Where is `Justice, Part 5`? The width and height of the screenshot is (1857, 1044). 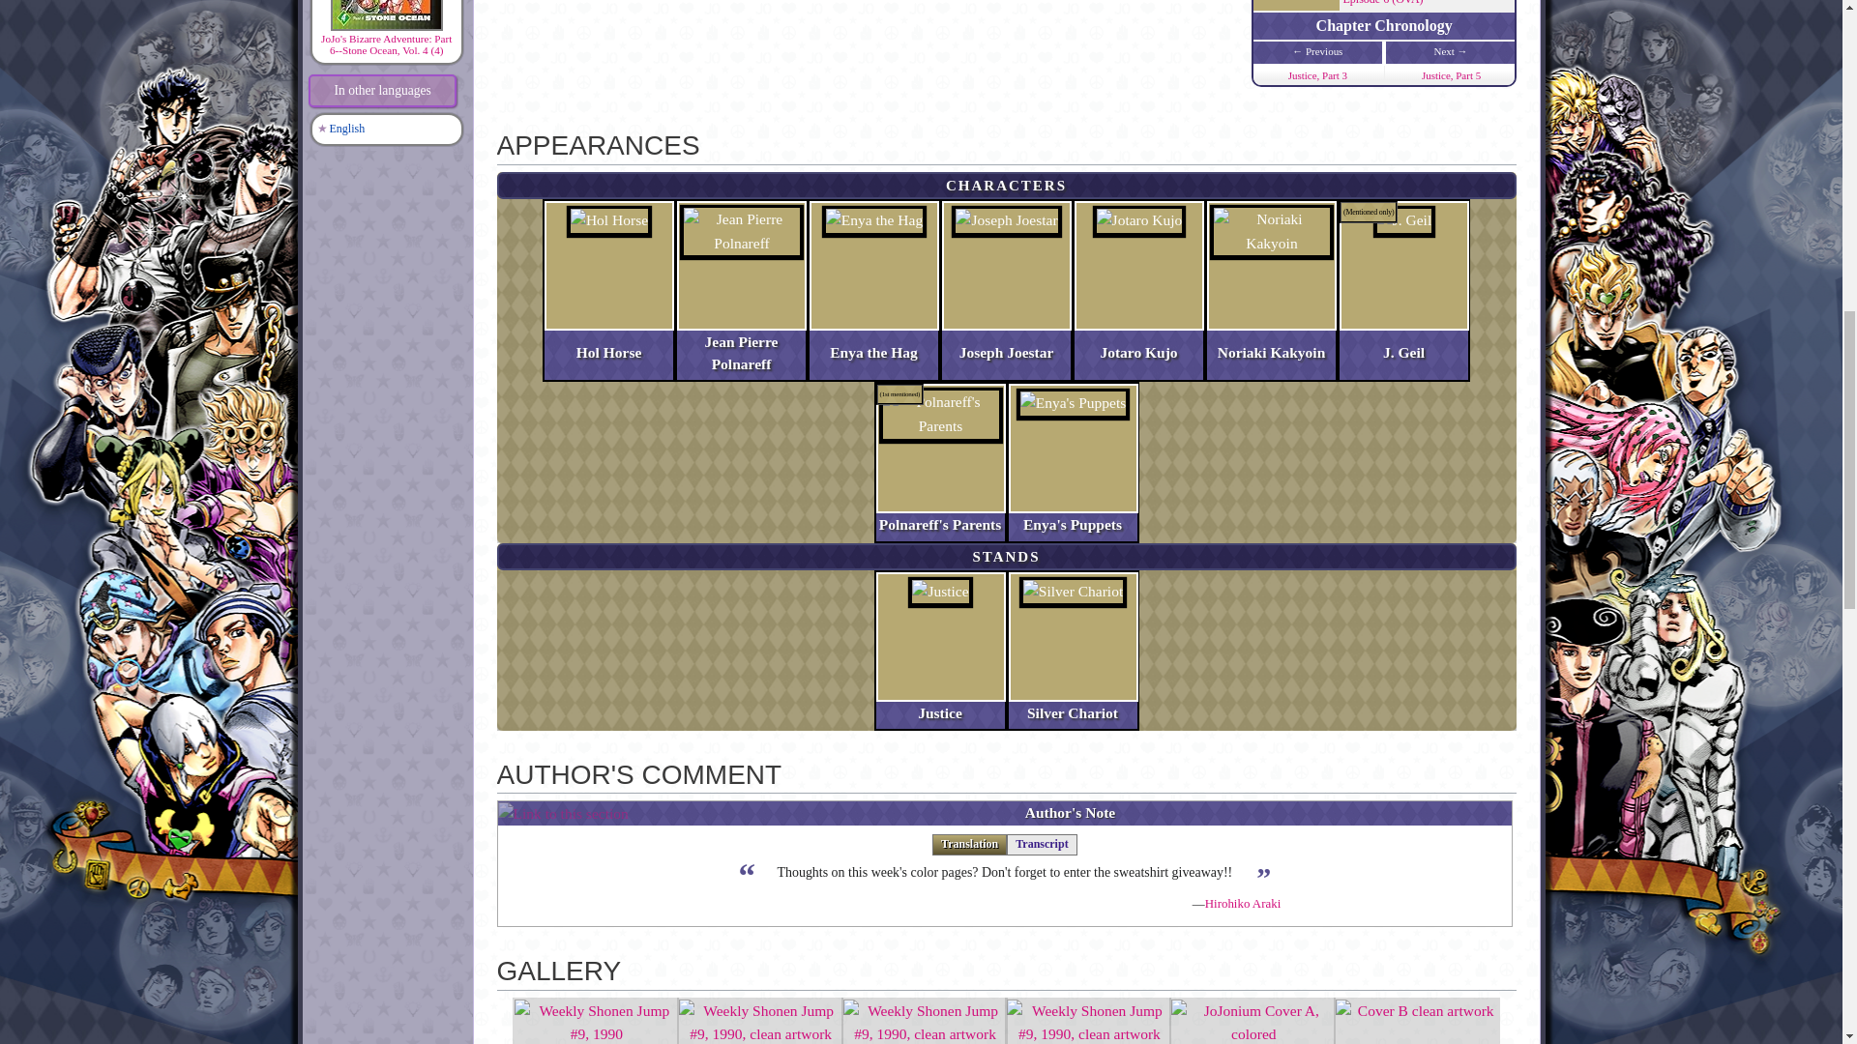 Justice, Part 5 is located at coordinates (1451, 75).